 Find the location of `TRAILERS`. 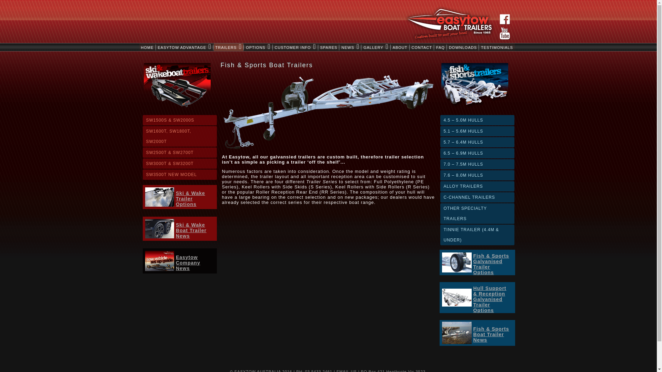

TRAILERS is located at coordinates (229, 47).